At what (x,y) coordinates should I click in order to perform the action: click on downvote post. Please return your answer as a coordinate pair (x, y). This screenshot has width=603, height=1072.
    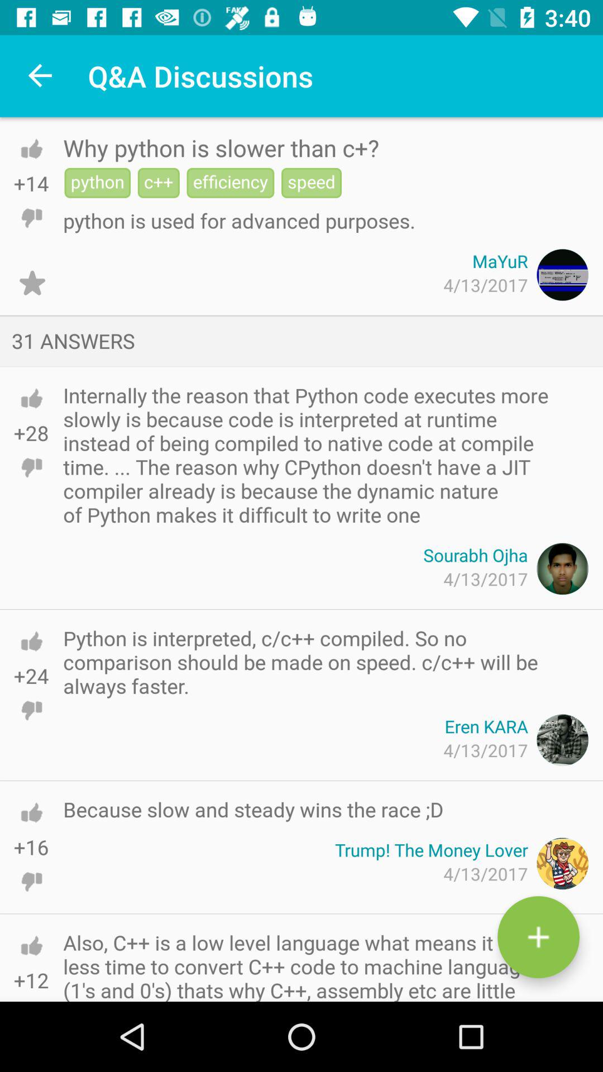
    Looking at the image, I should click on (31, 218).